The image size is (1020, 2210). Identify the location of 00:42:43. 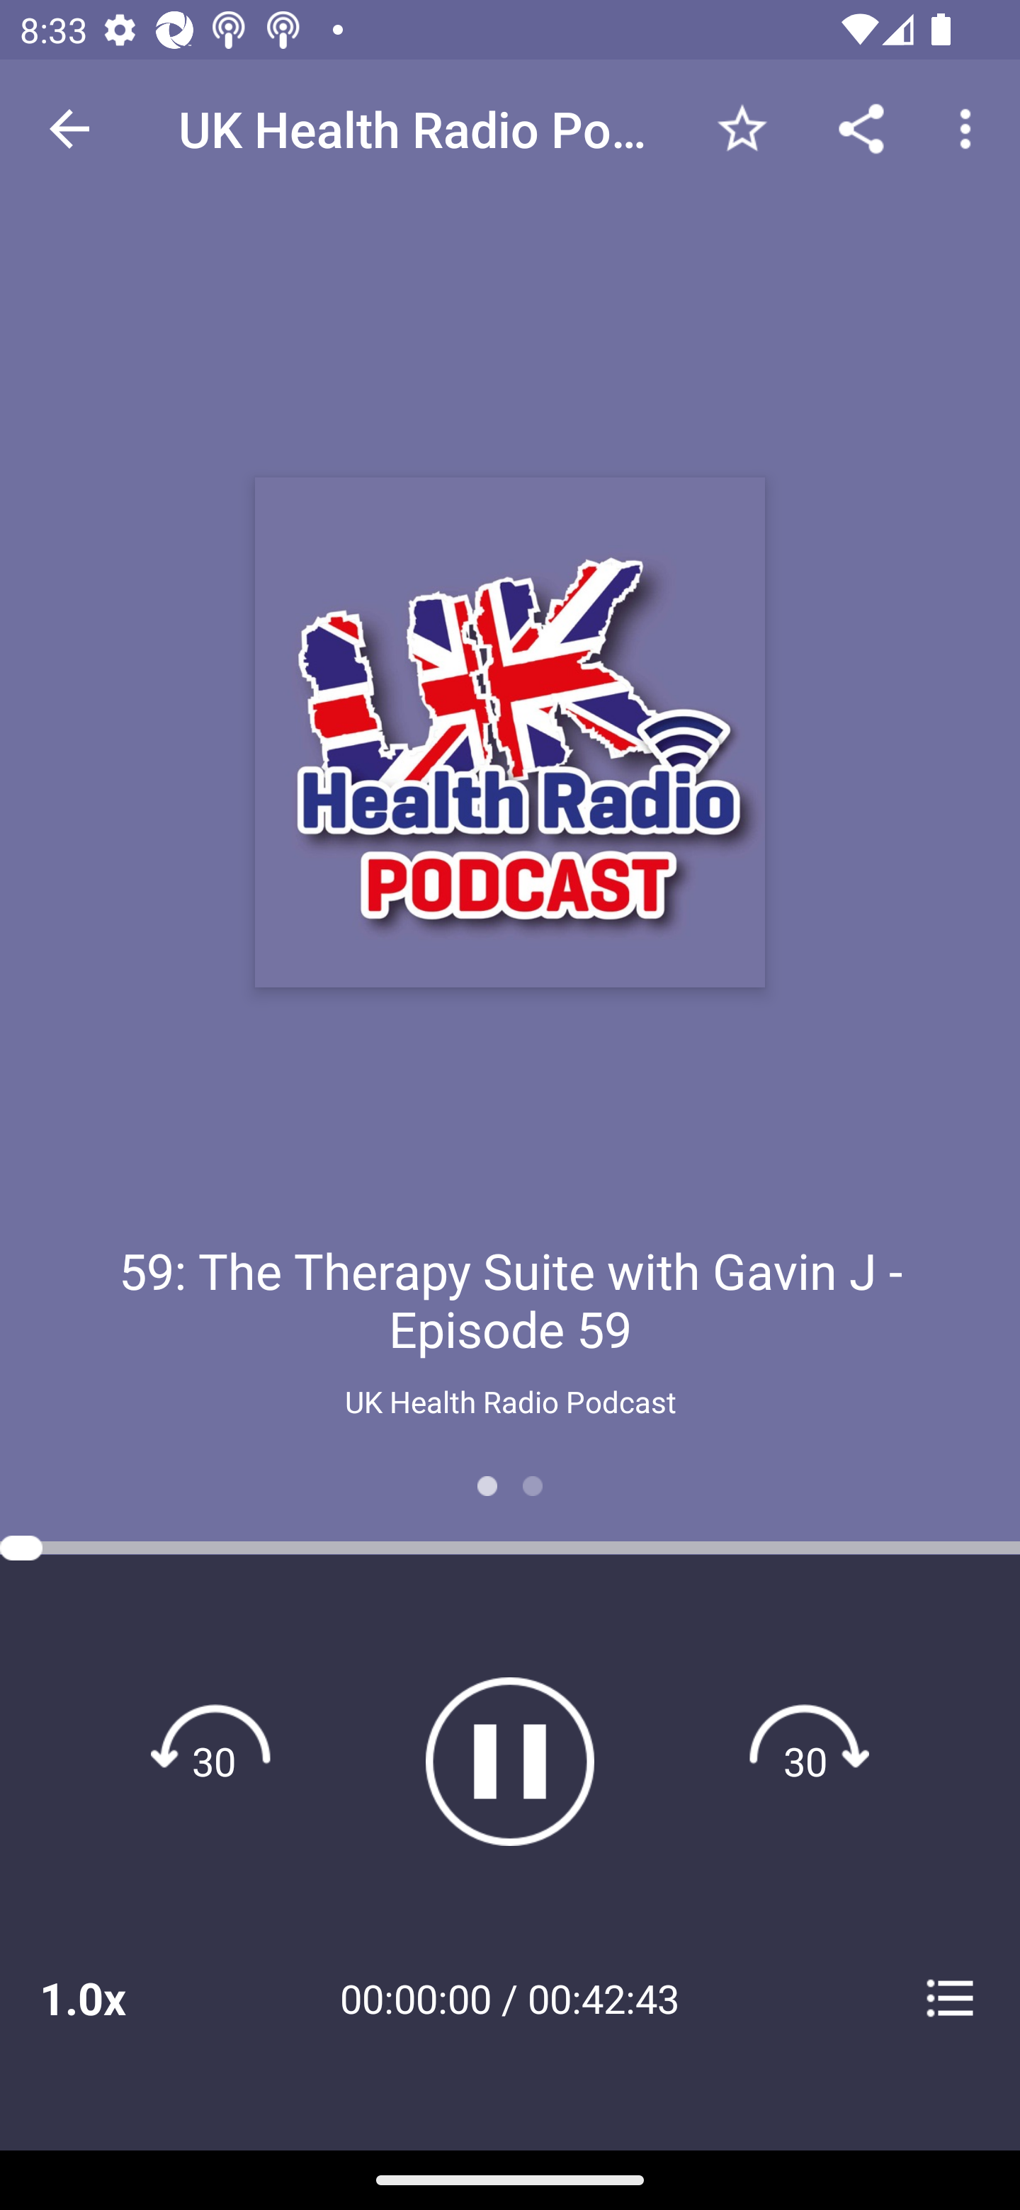
(603, 1997).